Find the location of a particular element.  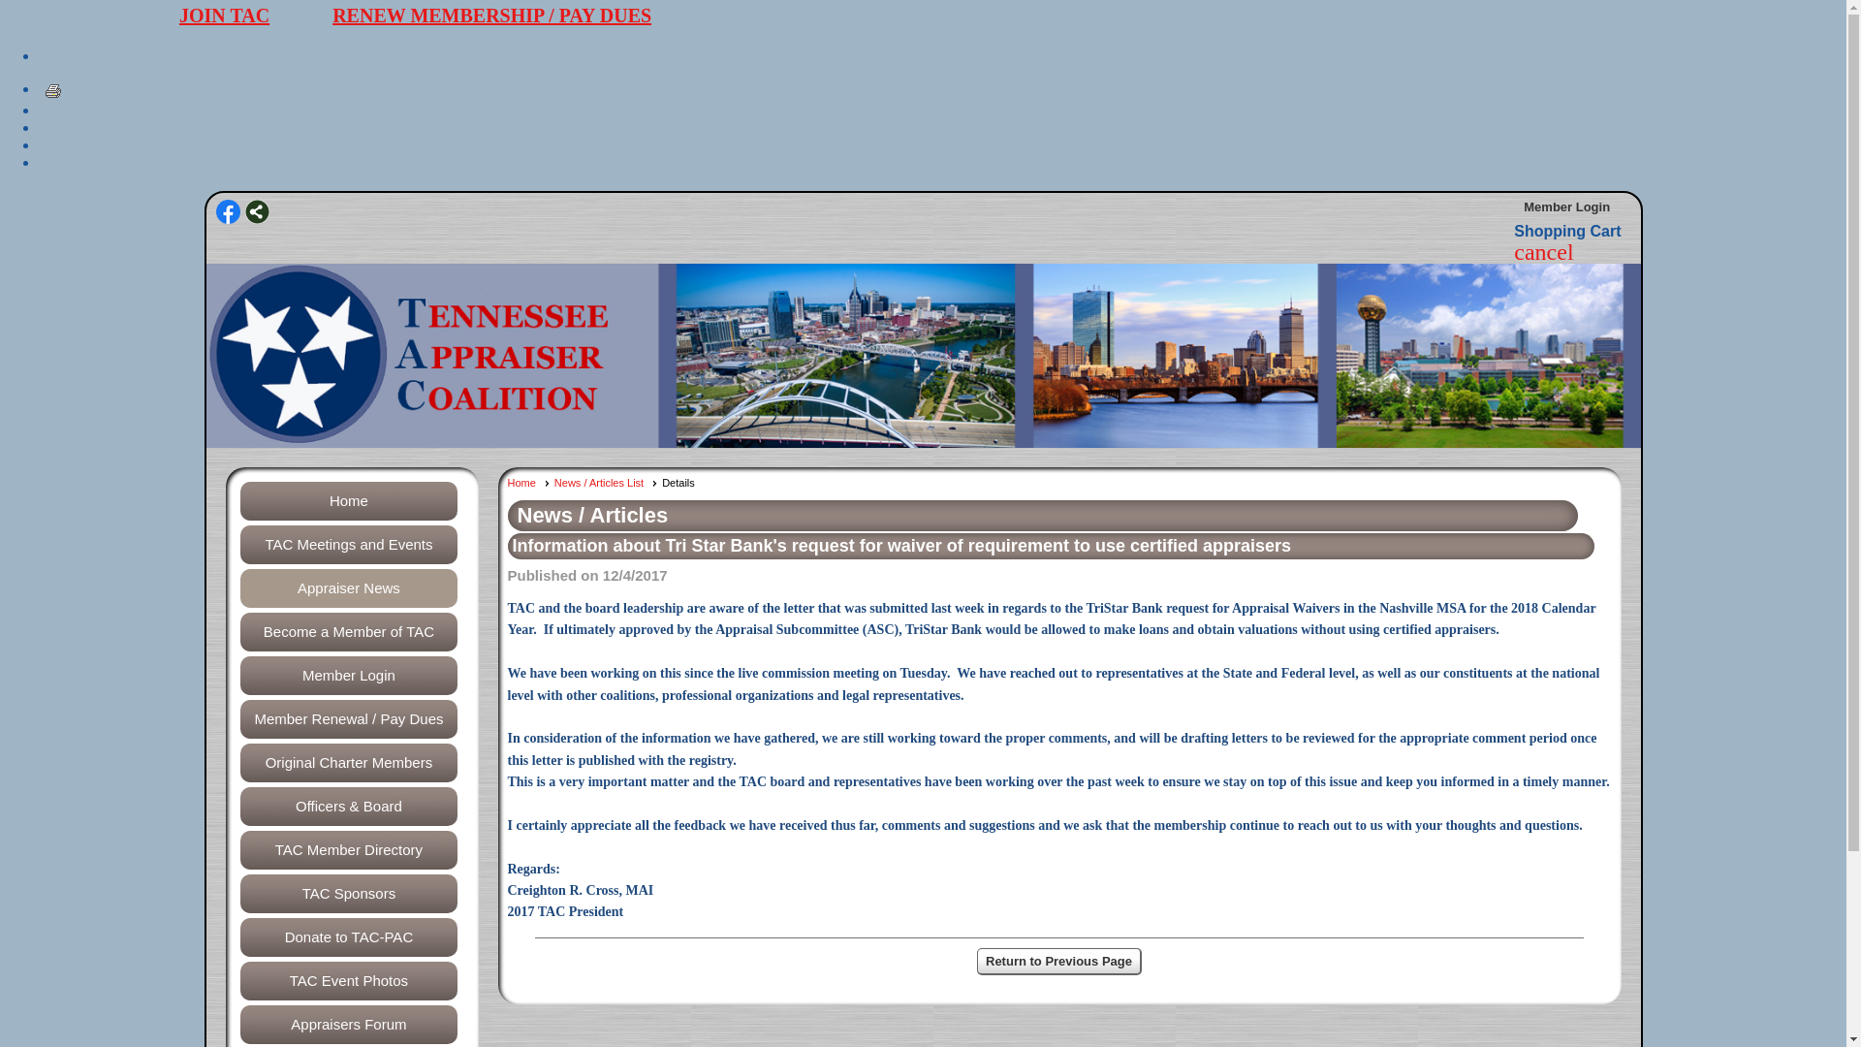

TAC Event Photos is located at coordinates (347, 981).